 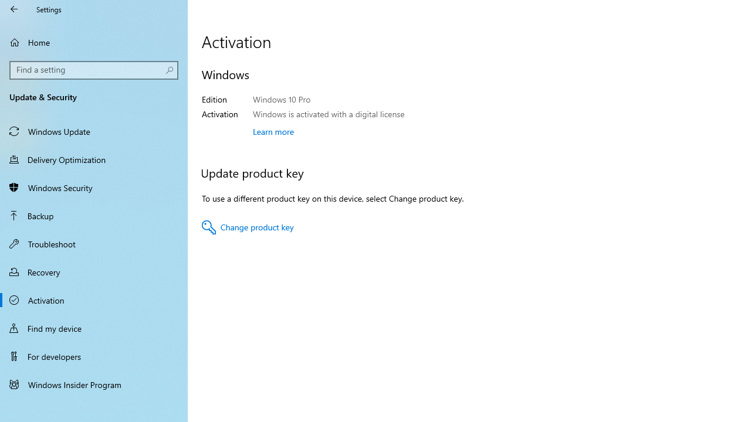 I want to click on Learn more about Windows activation, so click(x=273, y=131).